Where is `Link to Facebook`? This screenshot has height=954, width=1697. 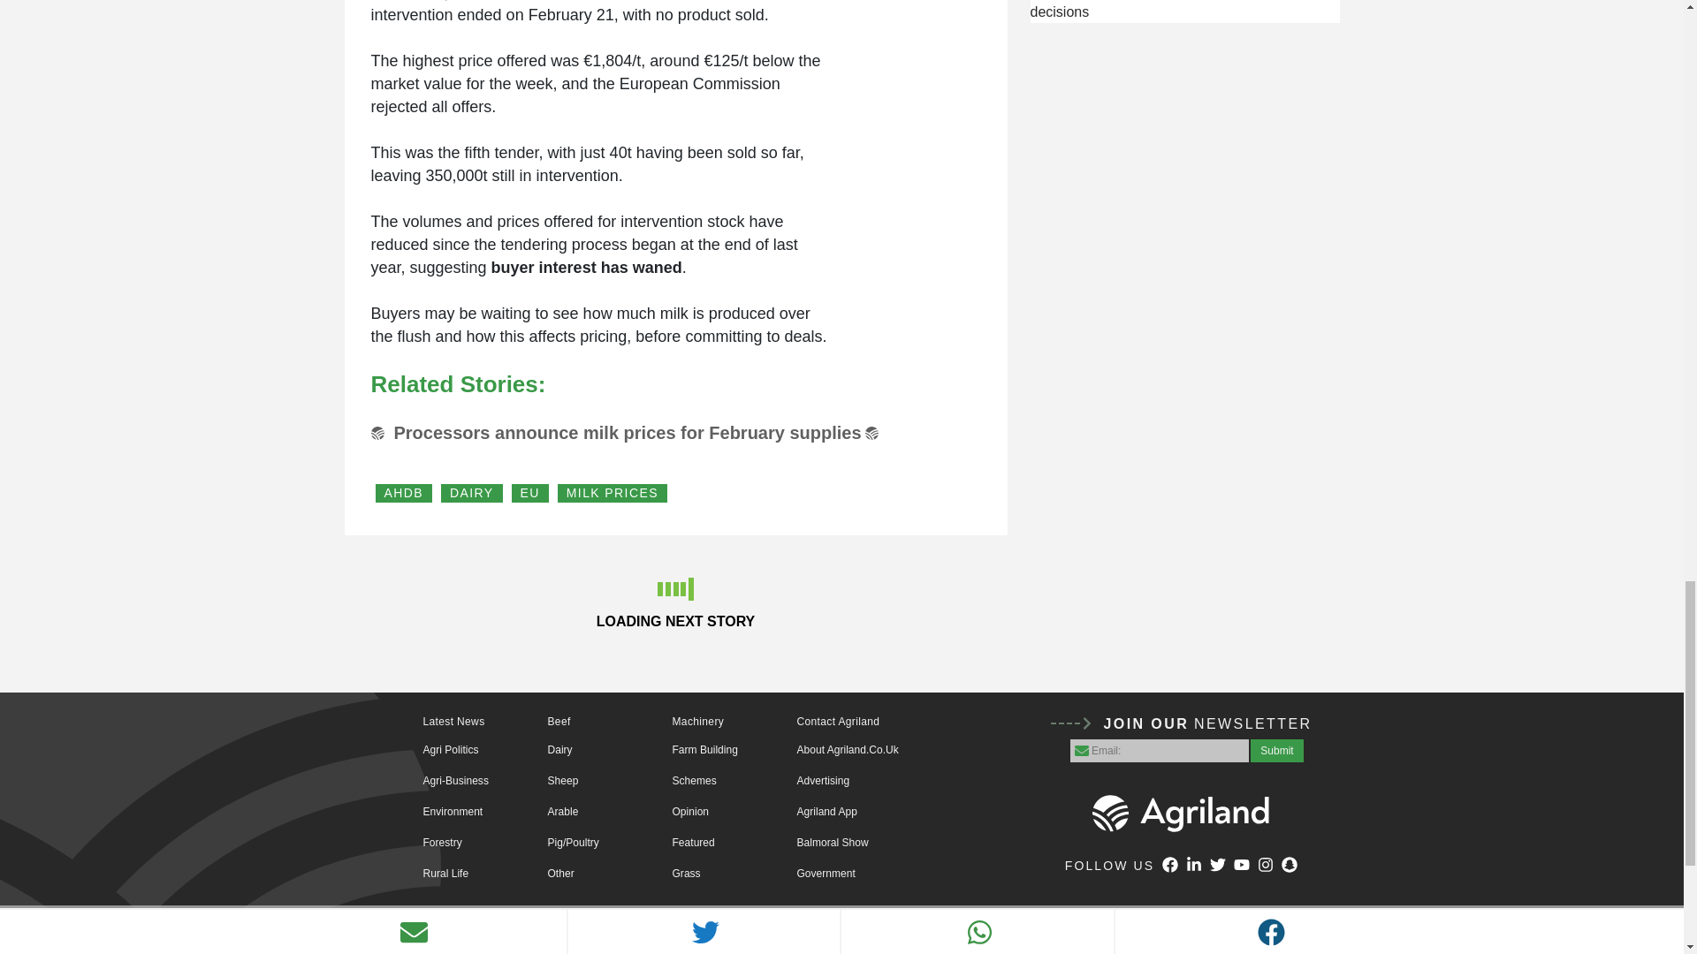
Link to Facebook is located at coordinates (1170, 867).